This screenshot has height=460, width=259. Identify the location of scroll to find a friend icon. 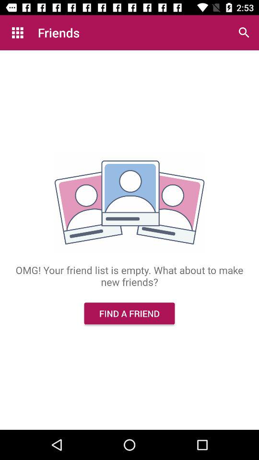
(129, 313).